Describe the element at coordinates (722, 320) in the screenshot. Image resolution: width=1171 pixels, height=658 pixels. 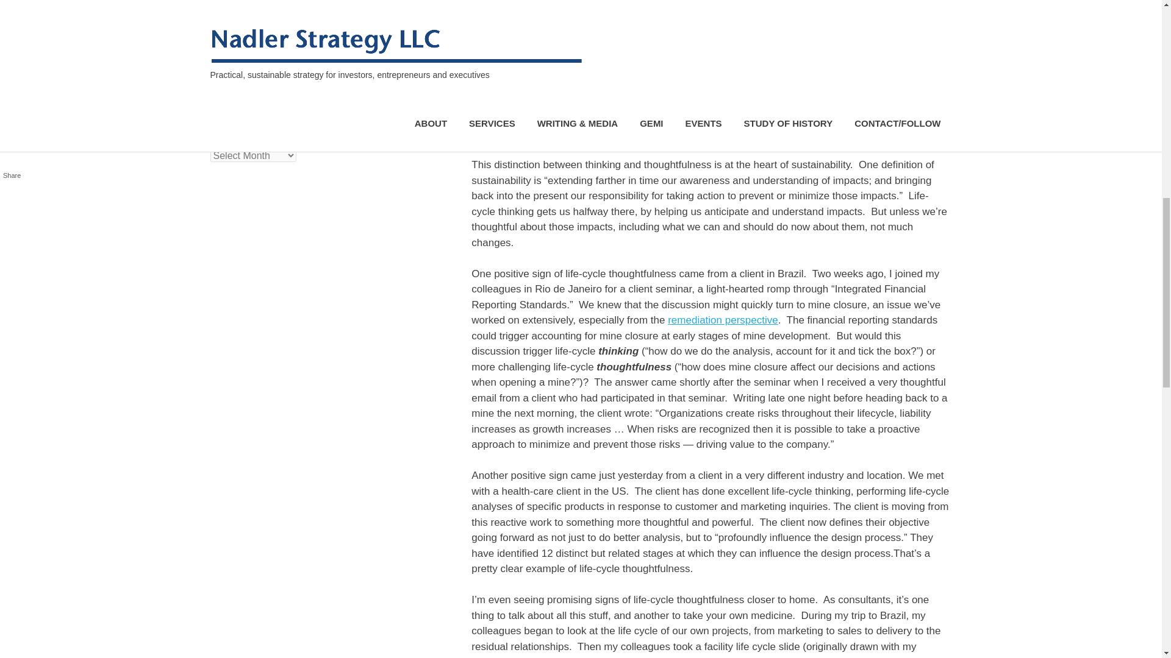
I see `remediation perspective` at that location.